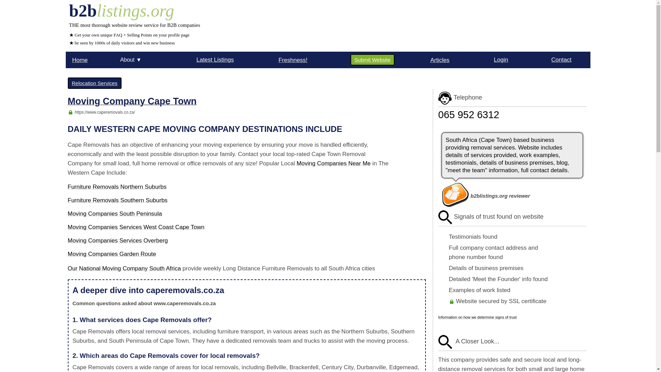  I want to click on Submit Website, so click(373, 60).